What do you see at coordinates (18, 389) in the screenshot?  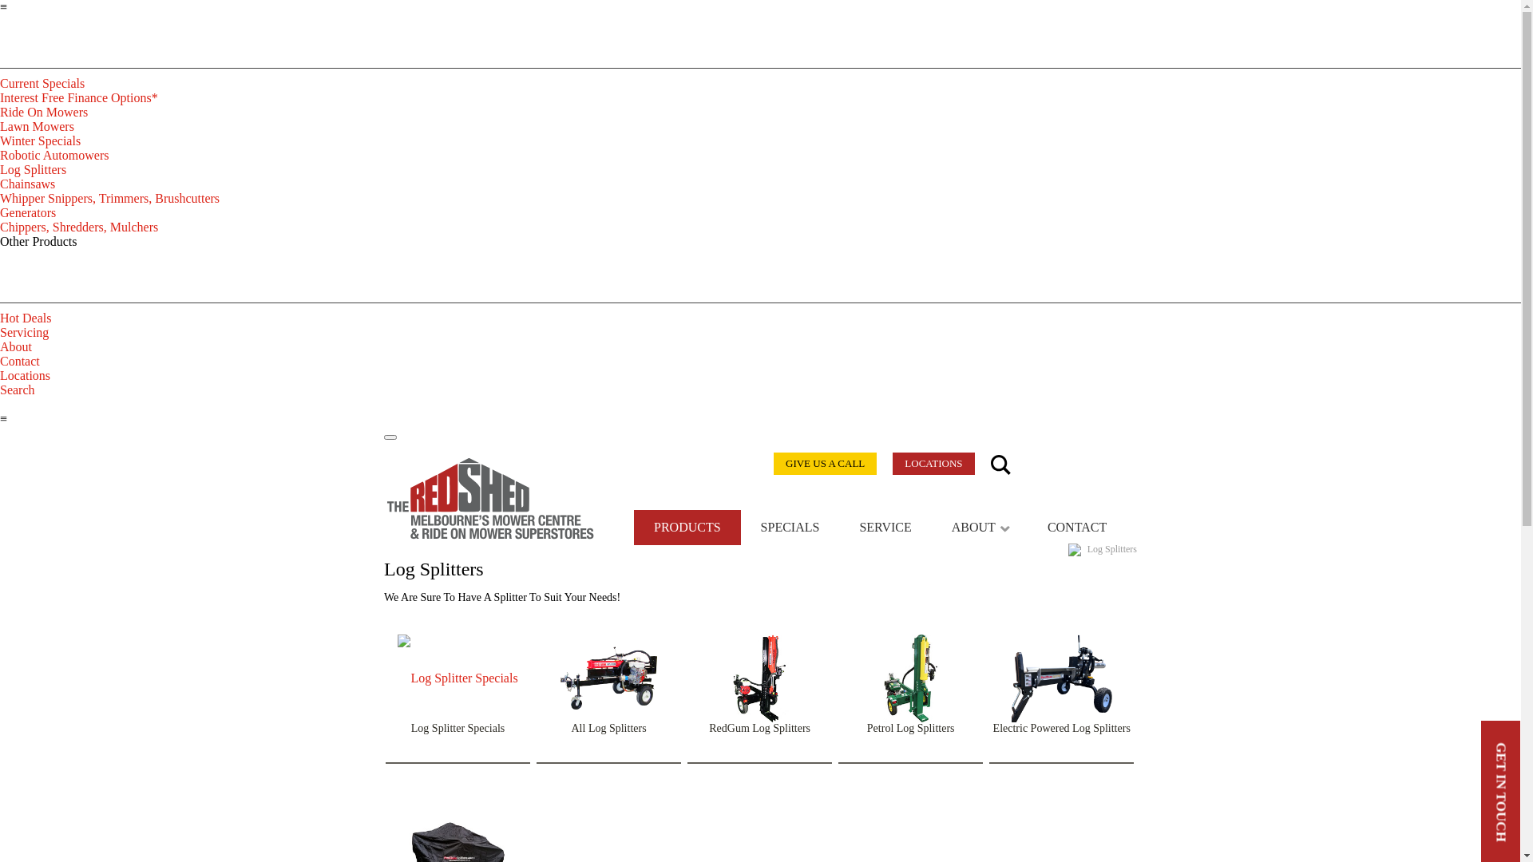 I see `Search` at bounding box center [18, 389].